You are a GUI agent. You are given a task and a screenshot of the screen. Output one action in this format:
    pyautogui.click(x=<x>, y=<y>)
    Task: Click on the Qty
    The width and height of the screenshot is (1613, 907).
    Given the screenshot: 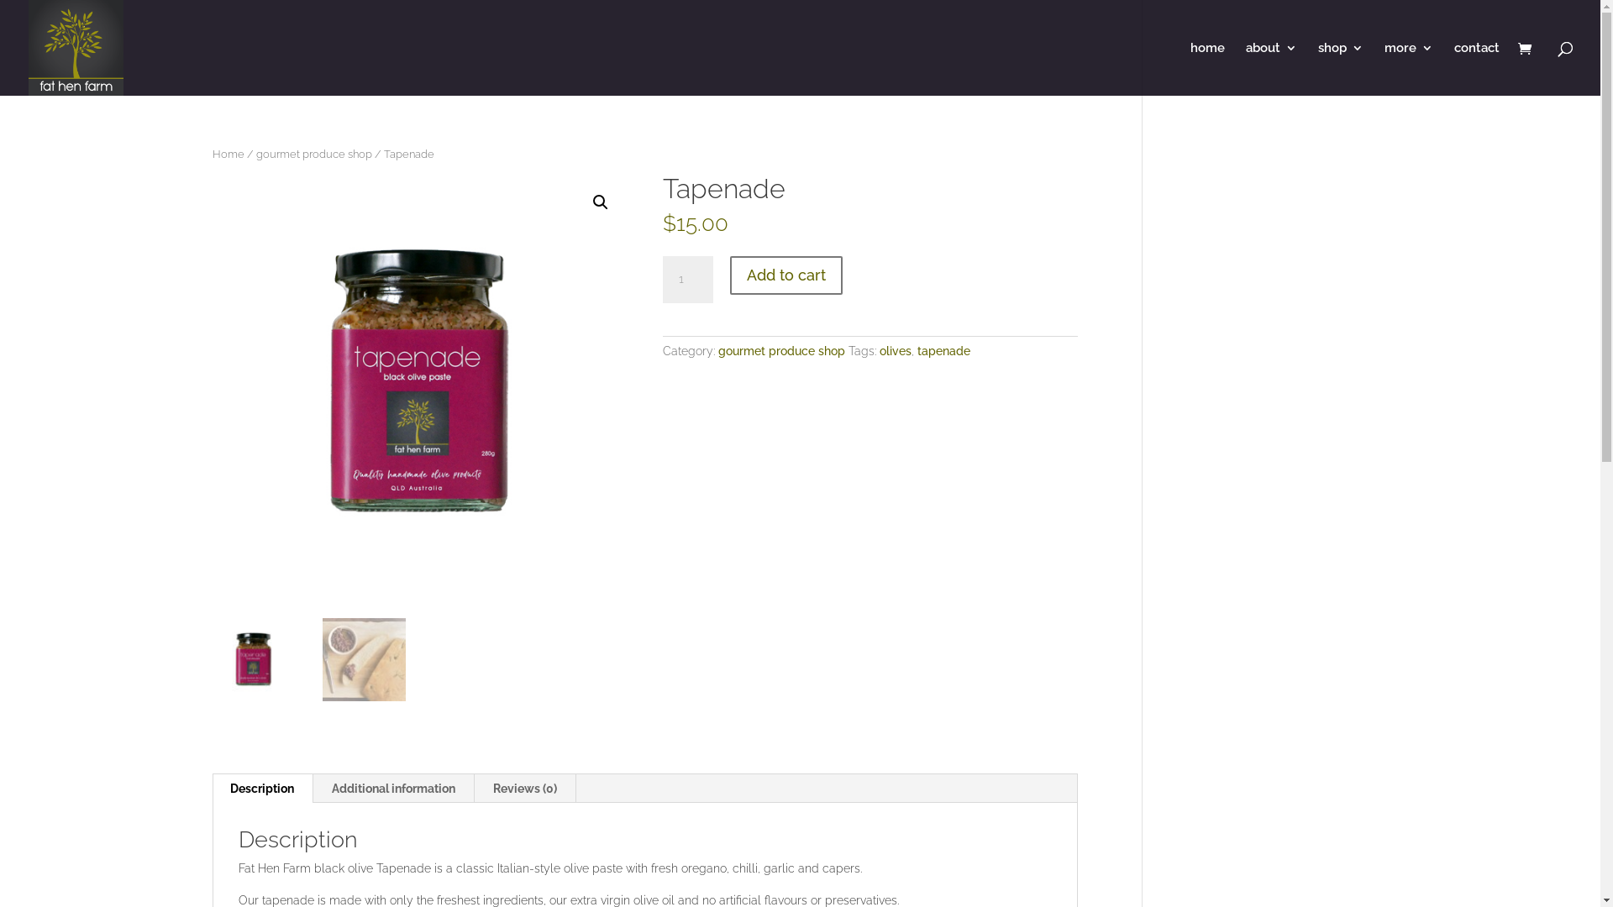 What is the action you would take?
    pyautogui.click(x=687, y=280)
    